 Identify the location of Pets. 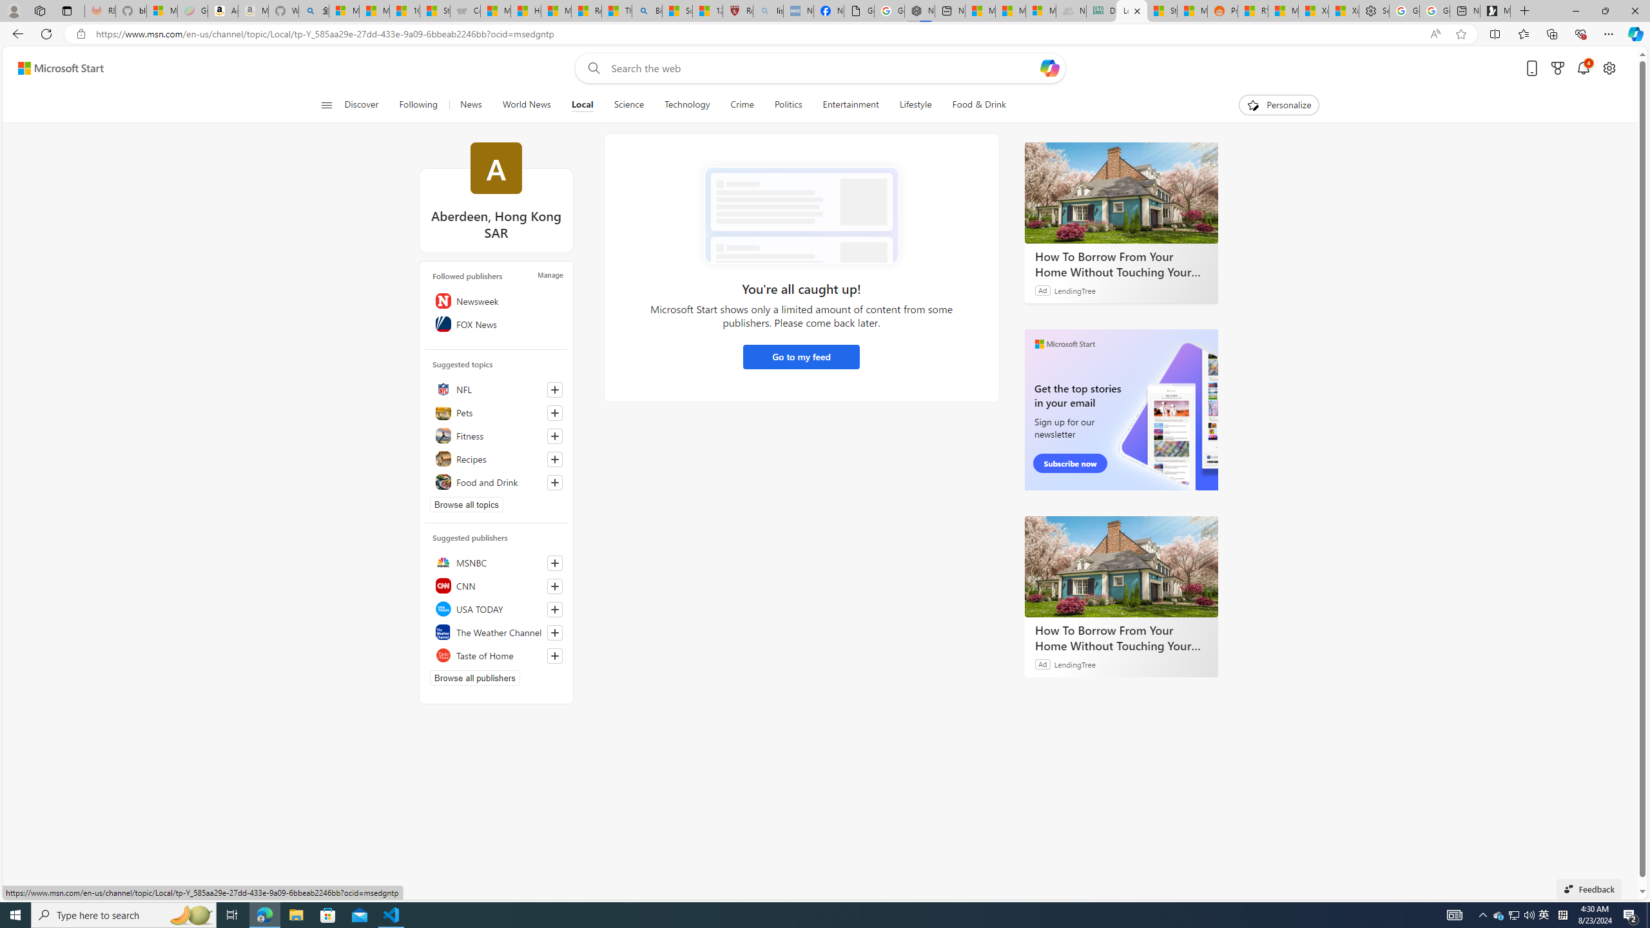
(496, 412).